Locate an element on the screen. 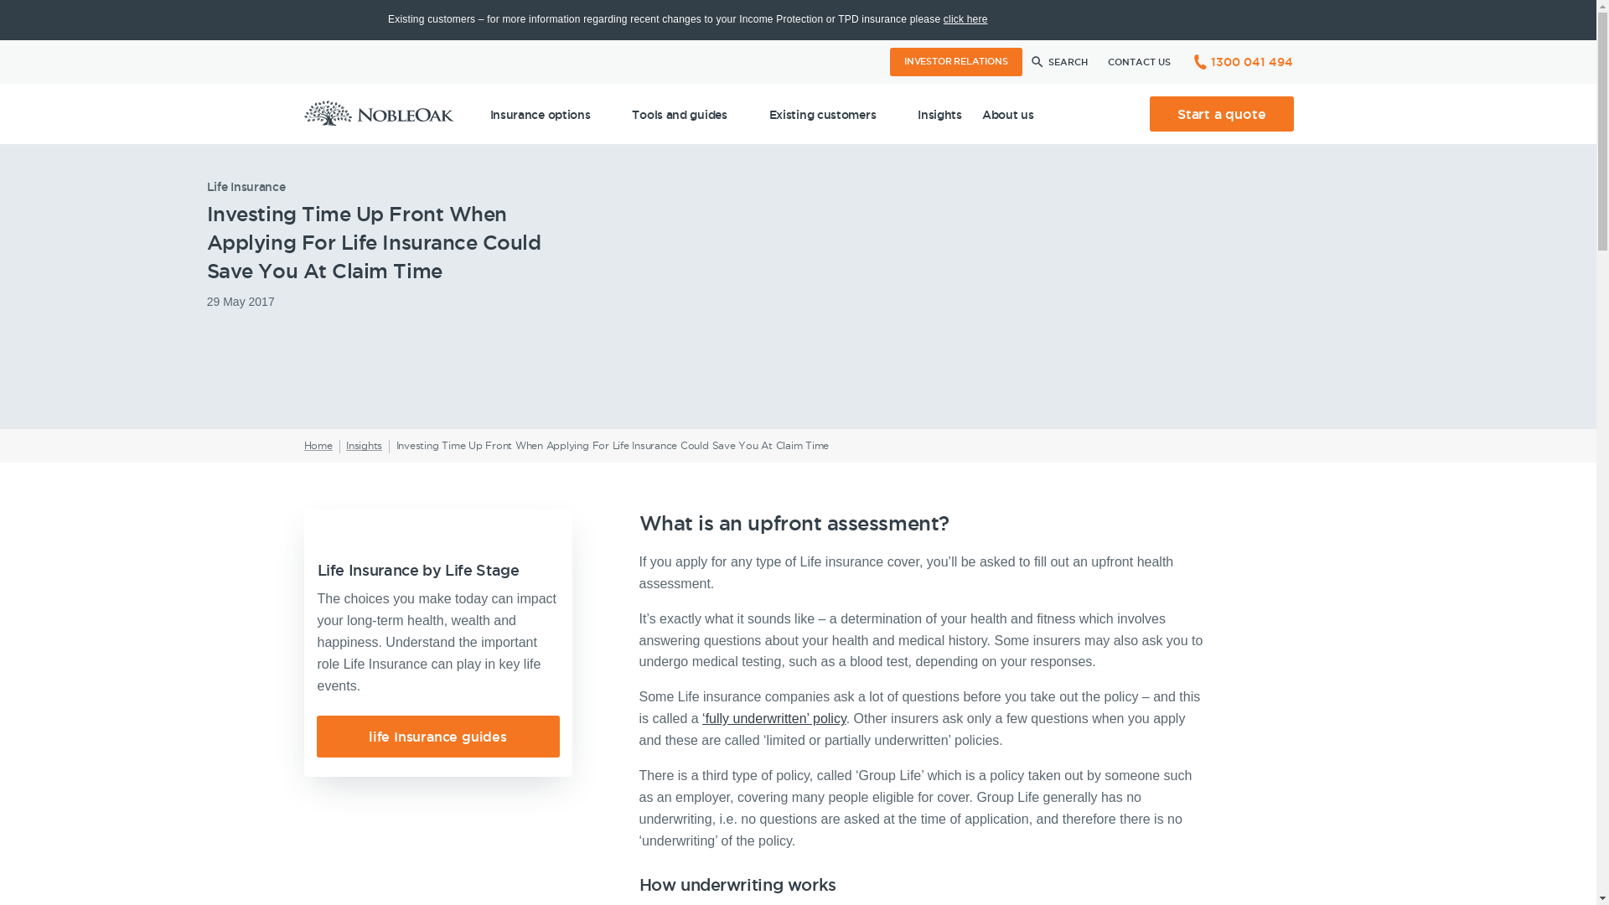  SEARCH is located at coordinates (1058, 62).